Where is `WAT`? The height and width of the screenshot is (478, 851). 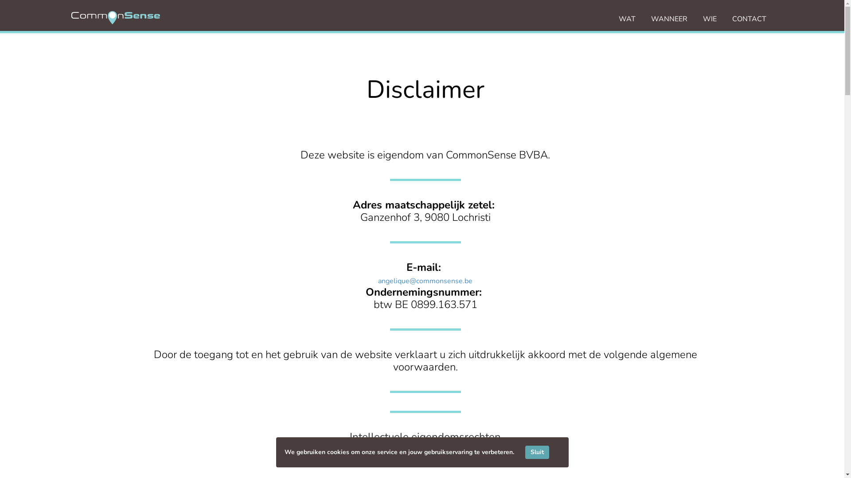
WAT is located at coordinates (627, 19).